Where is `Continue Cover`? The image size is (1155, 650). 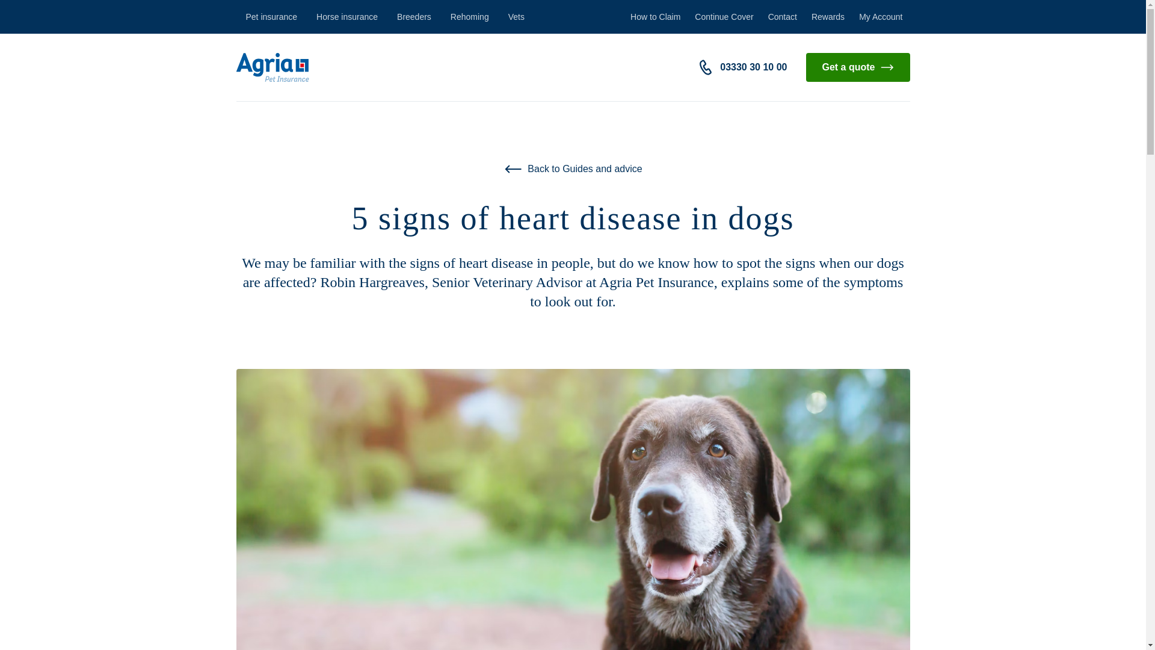
Continue Cover is located at coordinates (723, 17).